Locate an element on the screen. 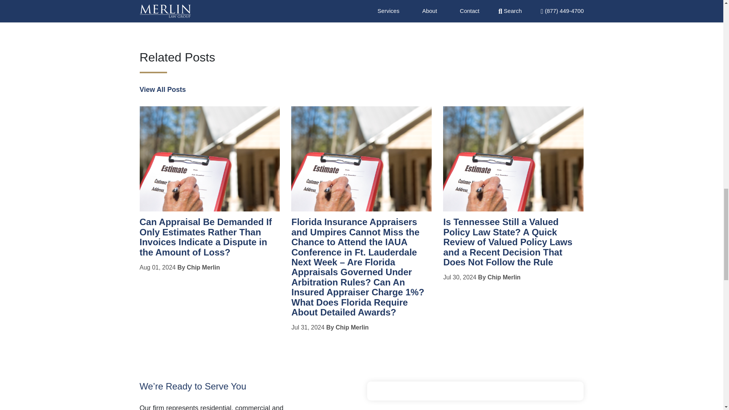 The height and width of the screenshot is (410, 729). By Chip Merlin is located at coordinates (198, 267).